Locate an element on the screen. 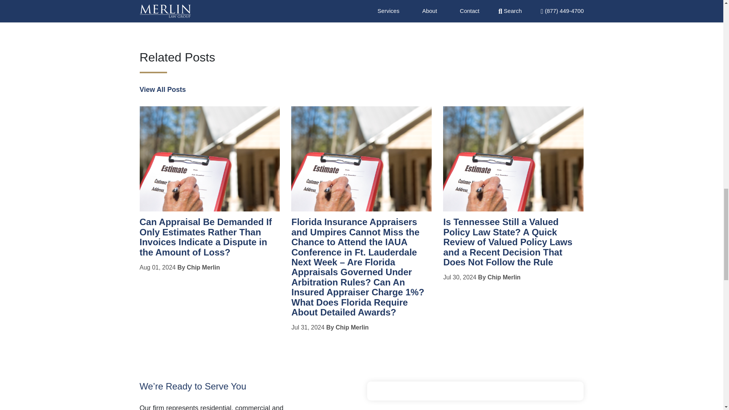 The height and width of the screenshot is (410, 729). By Chip Merlin is located at coordinates (198, 267).